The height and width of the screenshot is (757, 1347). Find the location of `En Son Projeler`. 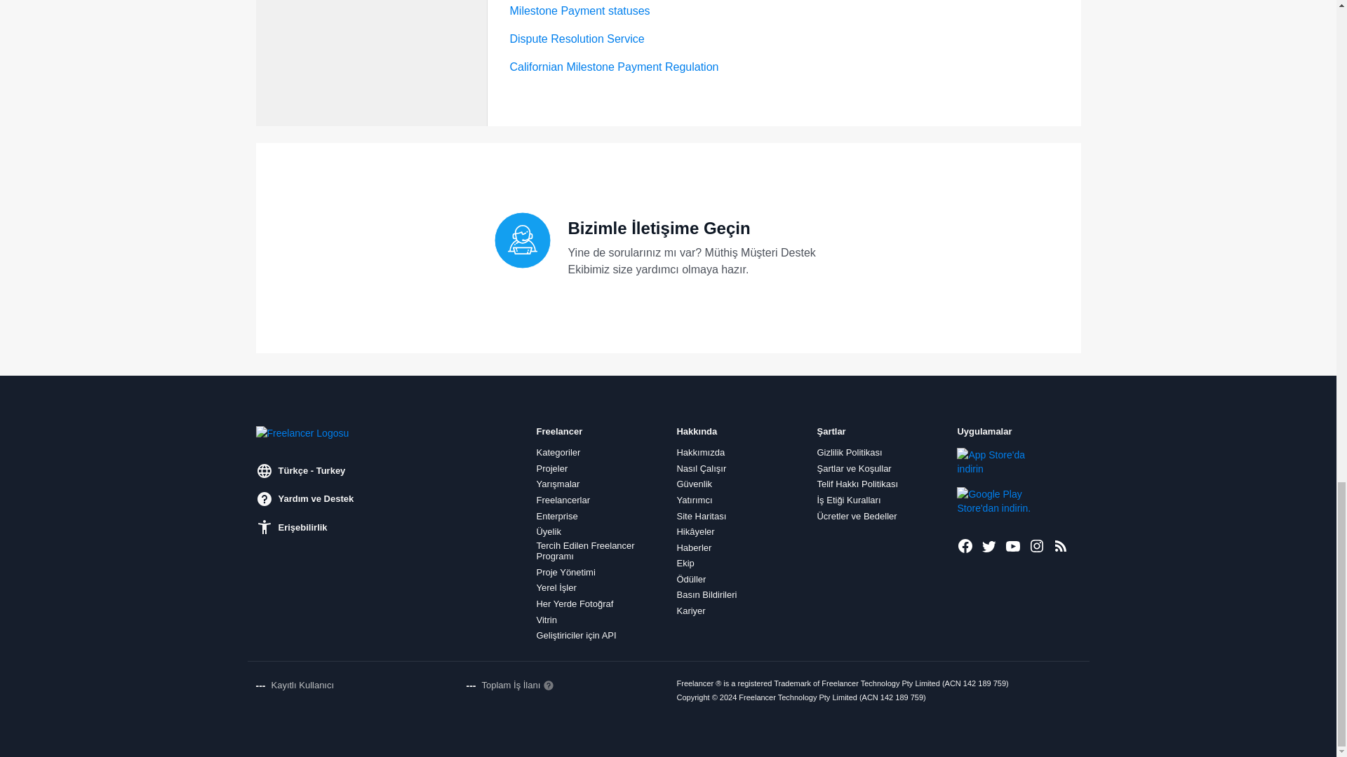

En Son Projeler is located at coordinates (1061, 545).